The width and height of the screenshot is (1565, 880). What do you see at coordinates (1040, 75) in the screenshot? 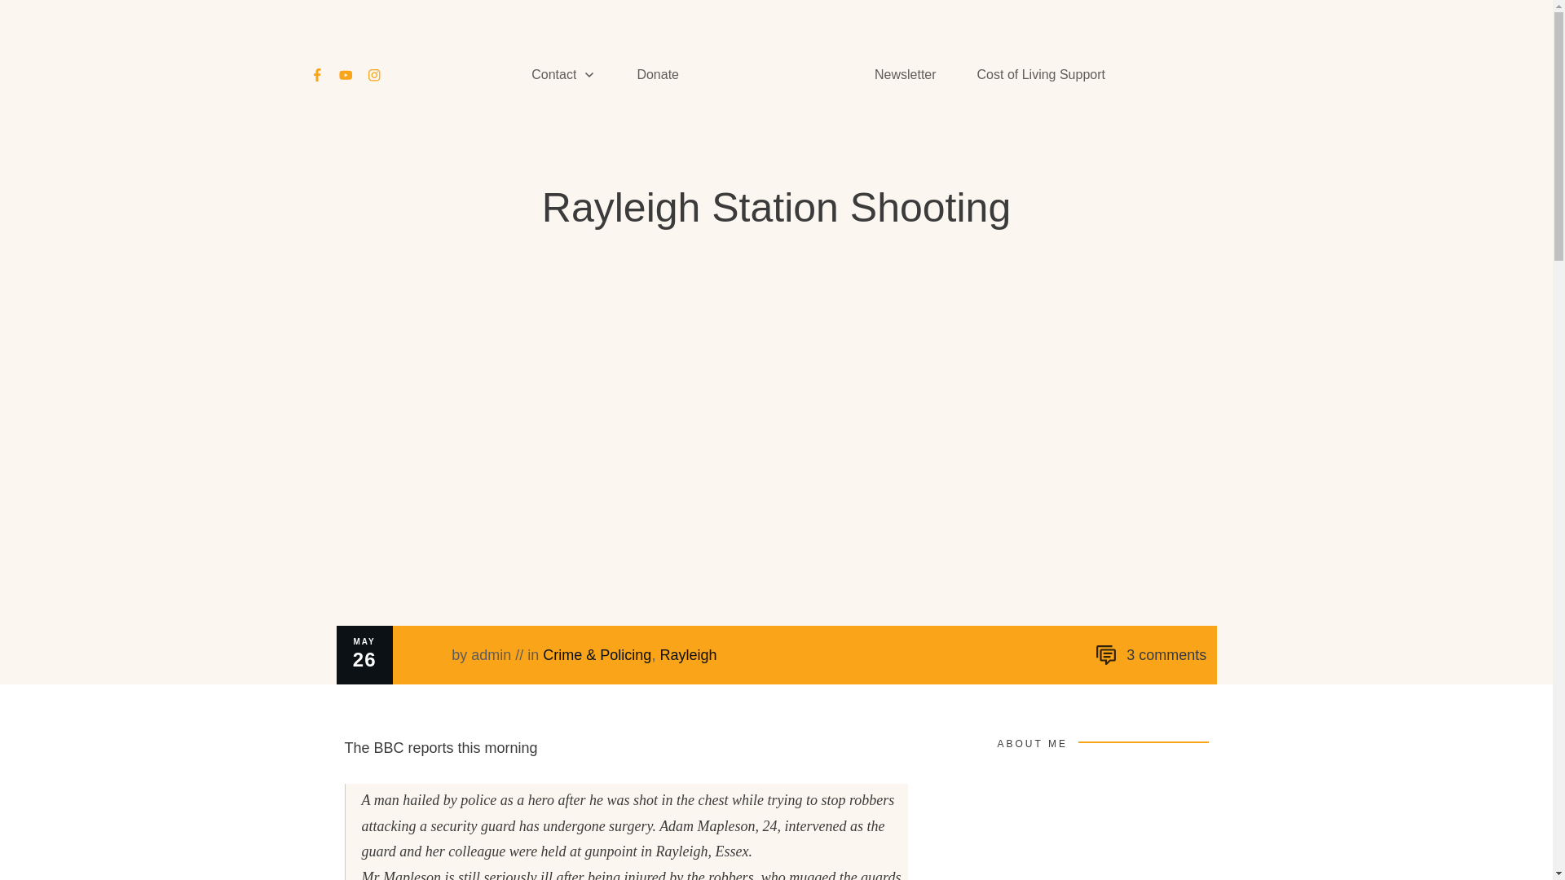
I see `Cost of Living Support` at bounding box center [1040, 75].